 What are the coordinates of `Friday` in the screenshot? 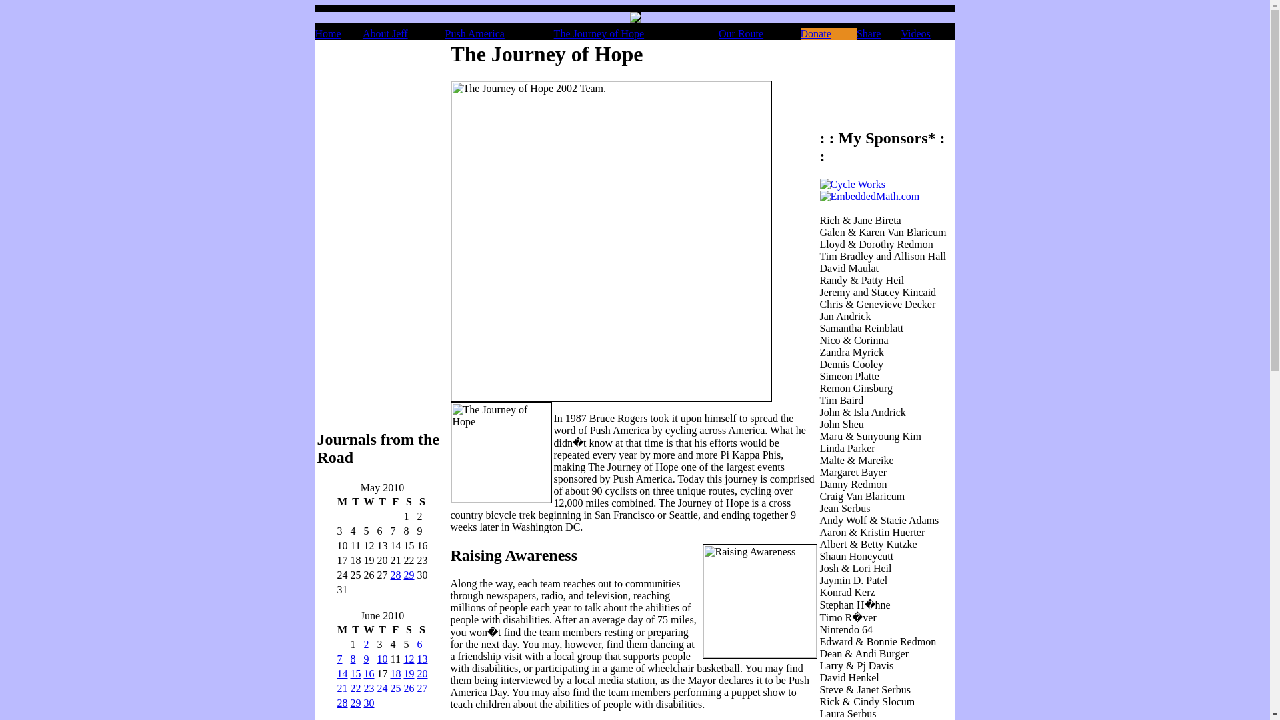 It's located at (395, 629).